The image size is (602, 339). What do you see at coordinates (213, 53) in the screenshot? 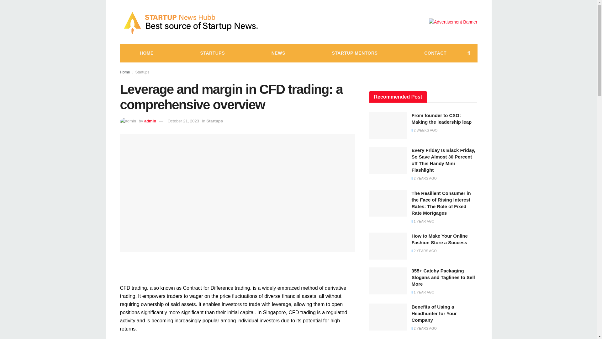
I see `STARTUPS` at bounding box center [213, 53].